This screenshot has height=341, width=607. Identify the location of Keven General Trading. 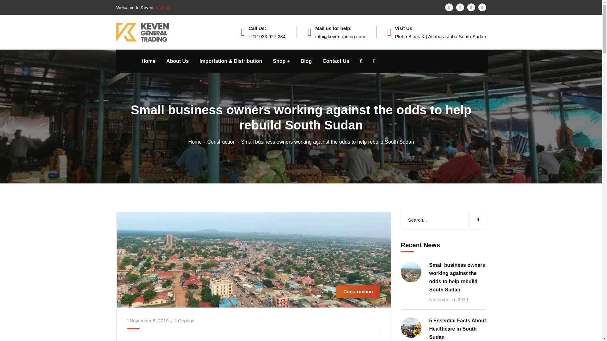
(143, 32).